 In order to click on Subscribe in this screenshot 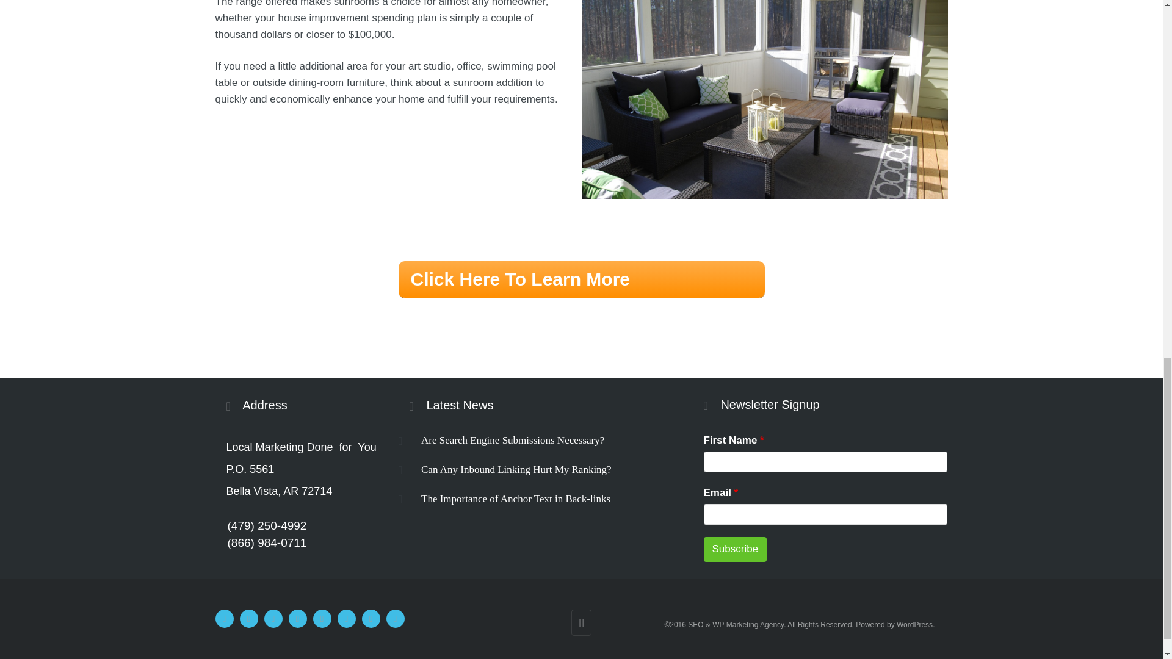, I will do `click(735, 549)`.